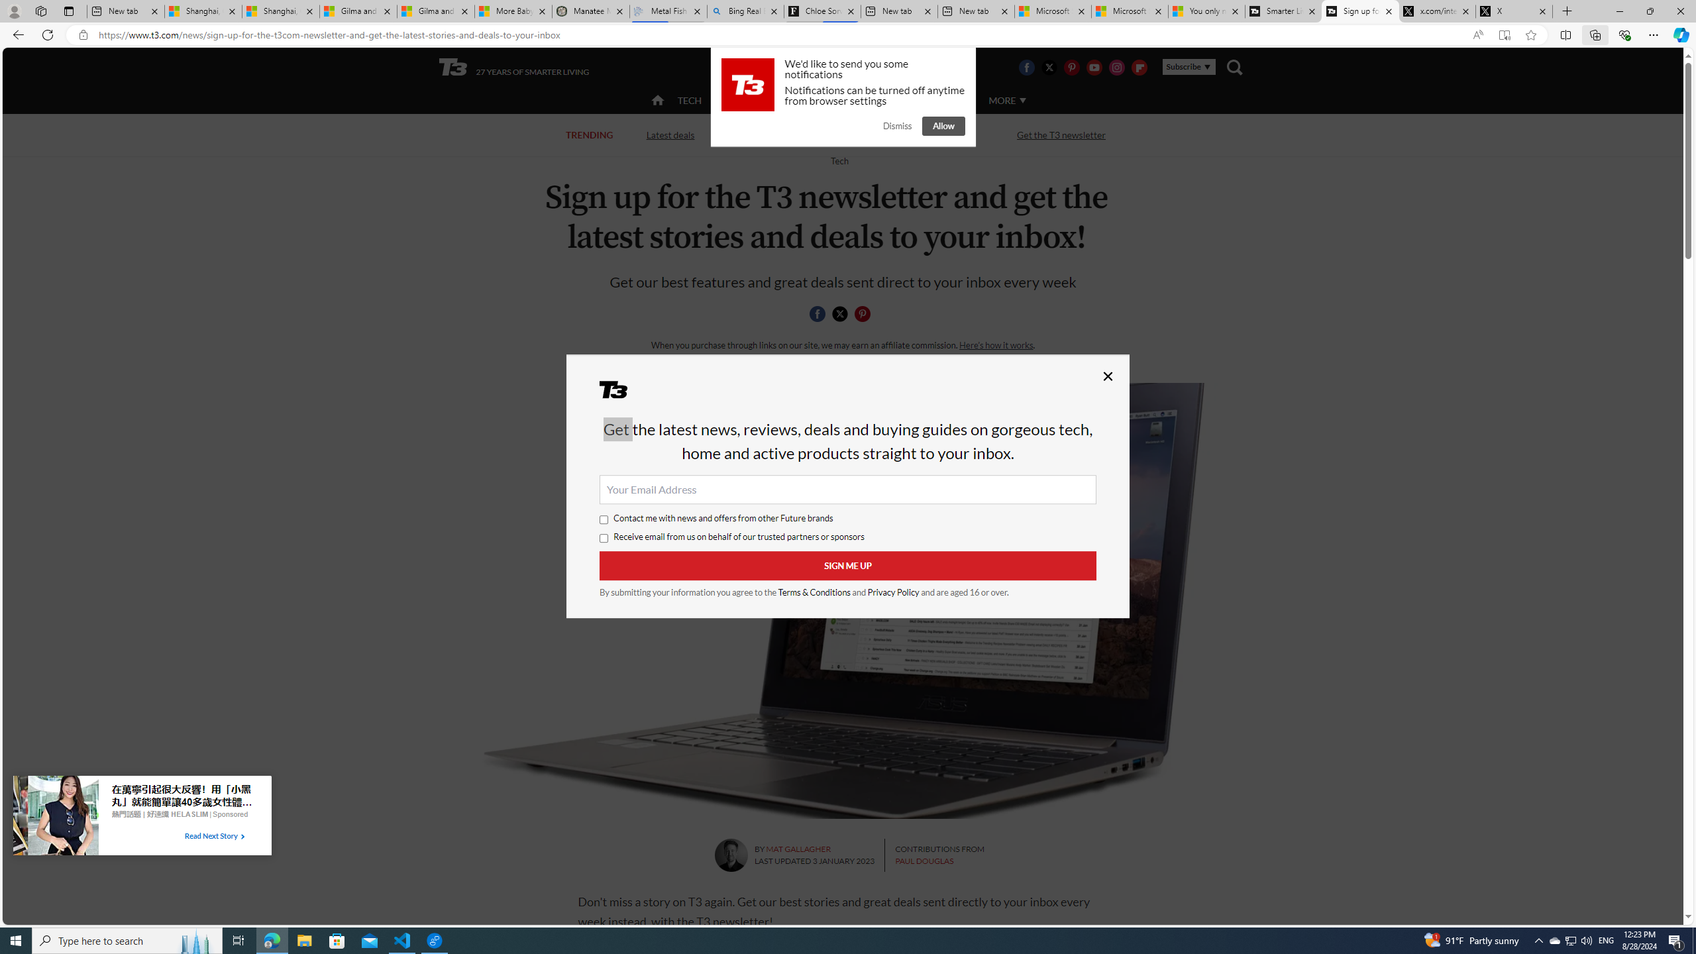 The width and height of the screenshot is (1696, 954). What do you see at coordinates (815, 592) in the screenshot?
I see `Terms & Conditions` at bounding box center [815, 592].